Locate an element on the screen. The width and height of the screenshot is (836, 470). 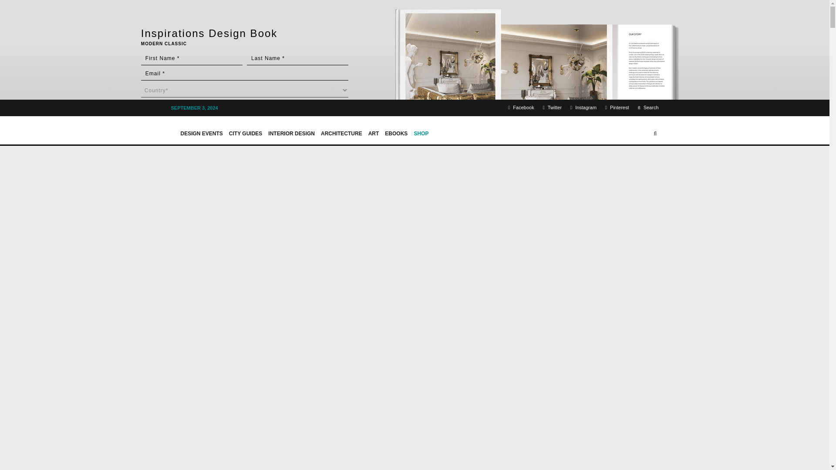
Instagram is located at coordinates (583, 108).